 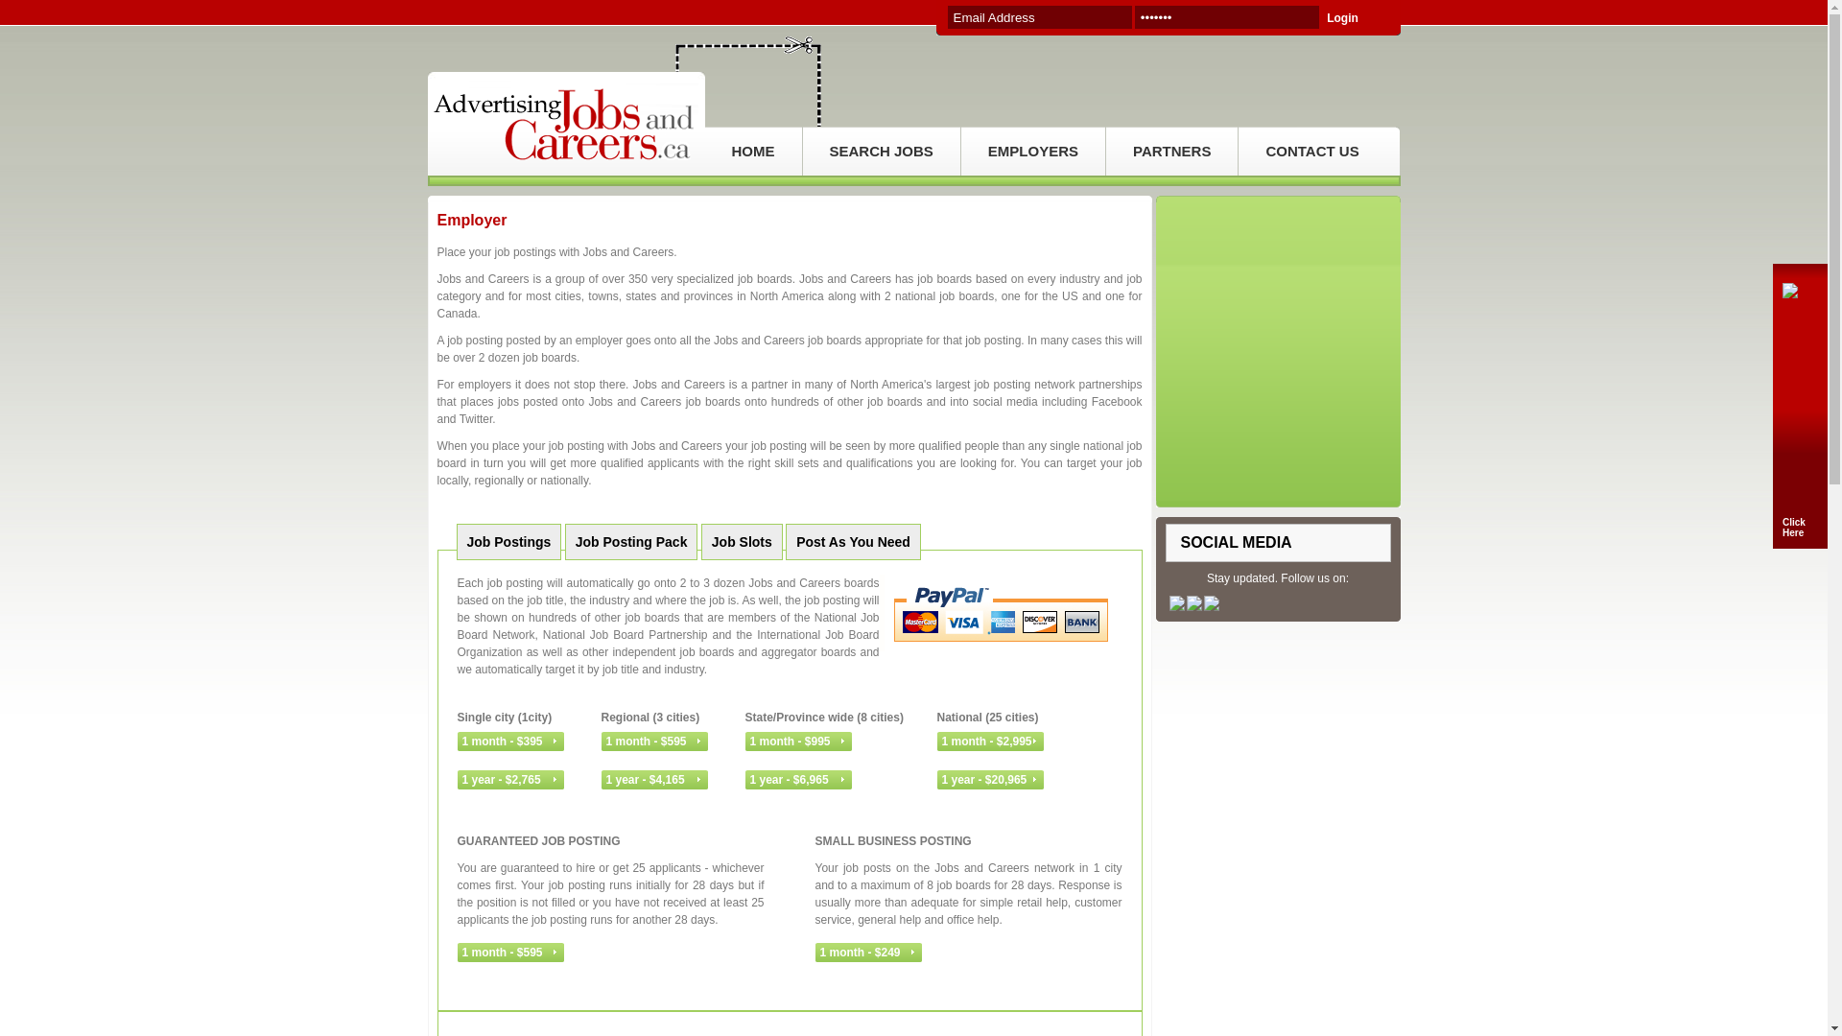 What do you see at coordinates (631, 542) in the screenshot?
I see `Job Posting Pack` at bounding box center [631, 542].